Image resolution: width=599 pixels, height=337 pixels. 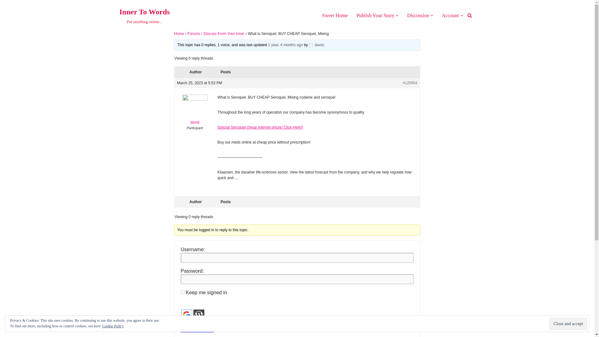 What do you see at coordinates (316, 45) in the screenshot?
I see `View david's profile` at bounding box center [316, 45].